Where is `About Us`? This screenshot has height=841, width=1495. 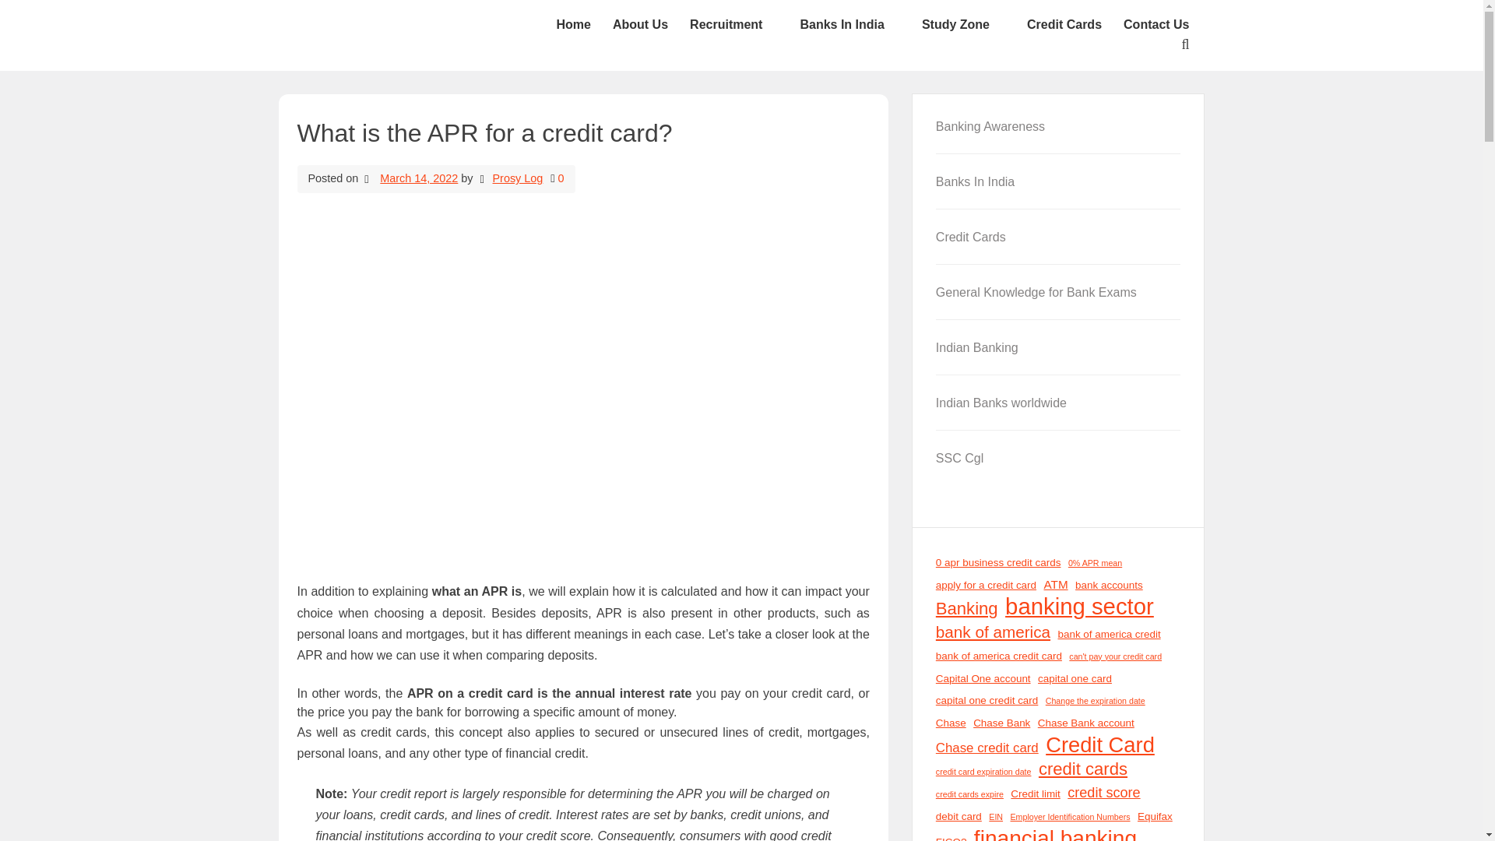
About Us is located at coordinates (640, 25).